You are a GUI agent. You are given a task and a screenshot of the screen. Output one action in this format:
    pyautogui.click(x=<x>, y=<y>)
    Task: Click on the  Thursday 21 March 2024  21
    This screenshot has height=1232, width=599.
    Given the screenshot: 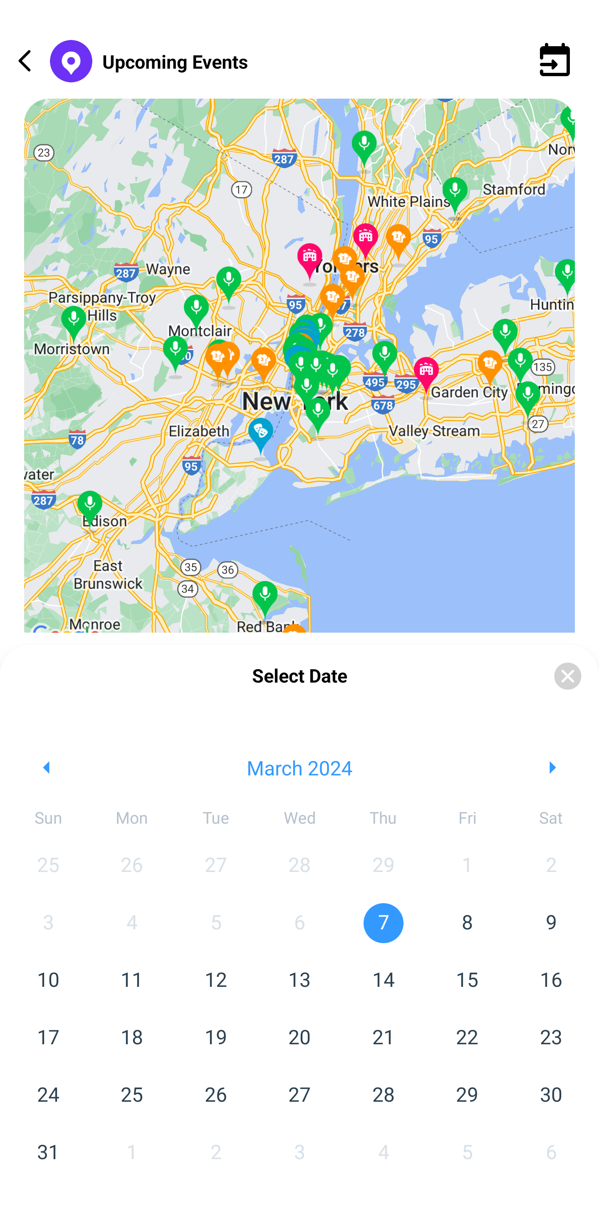 What is the action you would take?
    pyautogui.click(x=384, y=1038)
    